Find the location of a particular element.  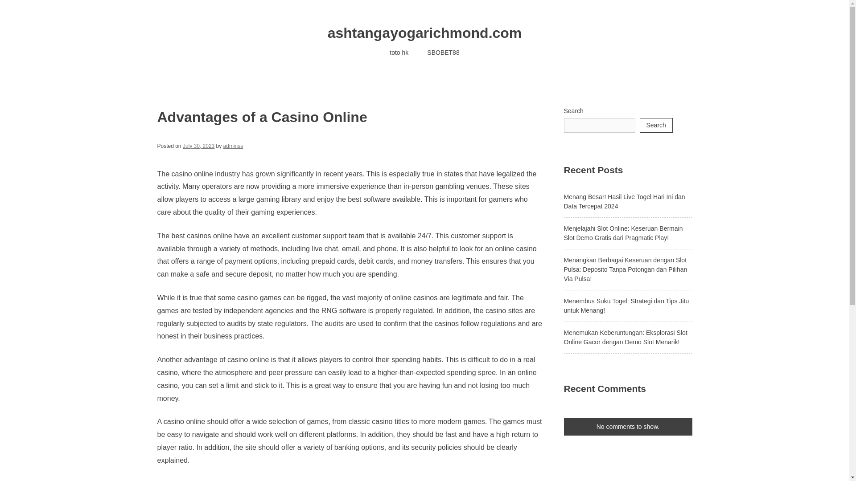

SBOBET88 is located at coordinates (443, 53).